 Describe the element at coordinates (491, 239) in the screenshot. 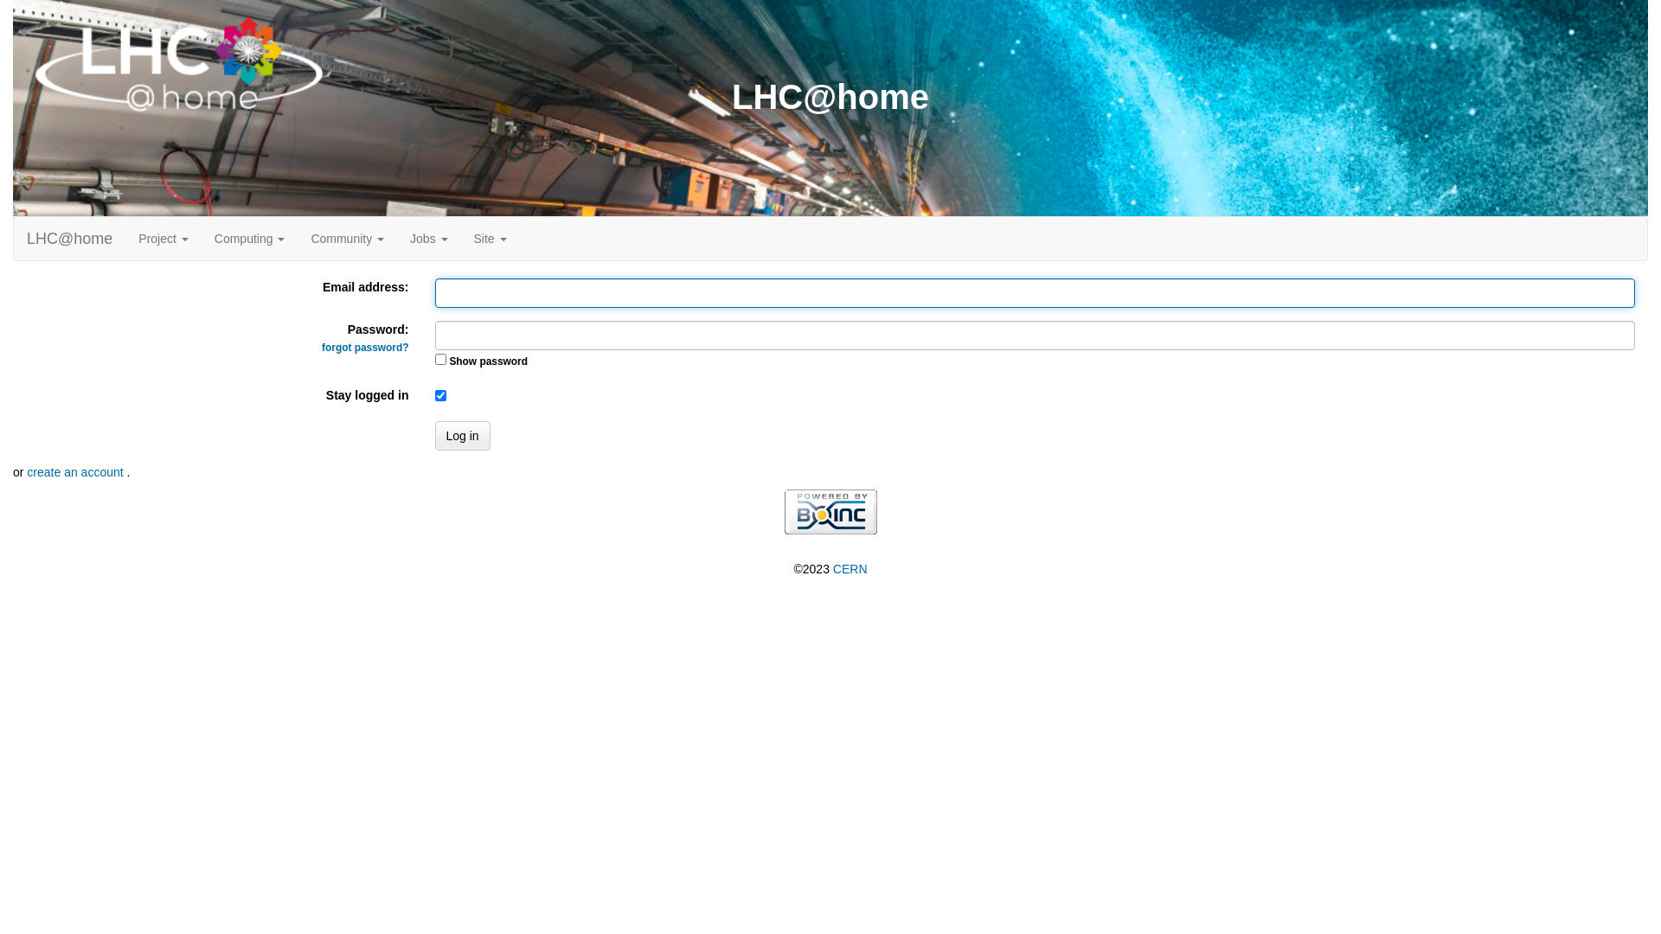

I see `Site` at that location.